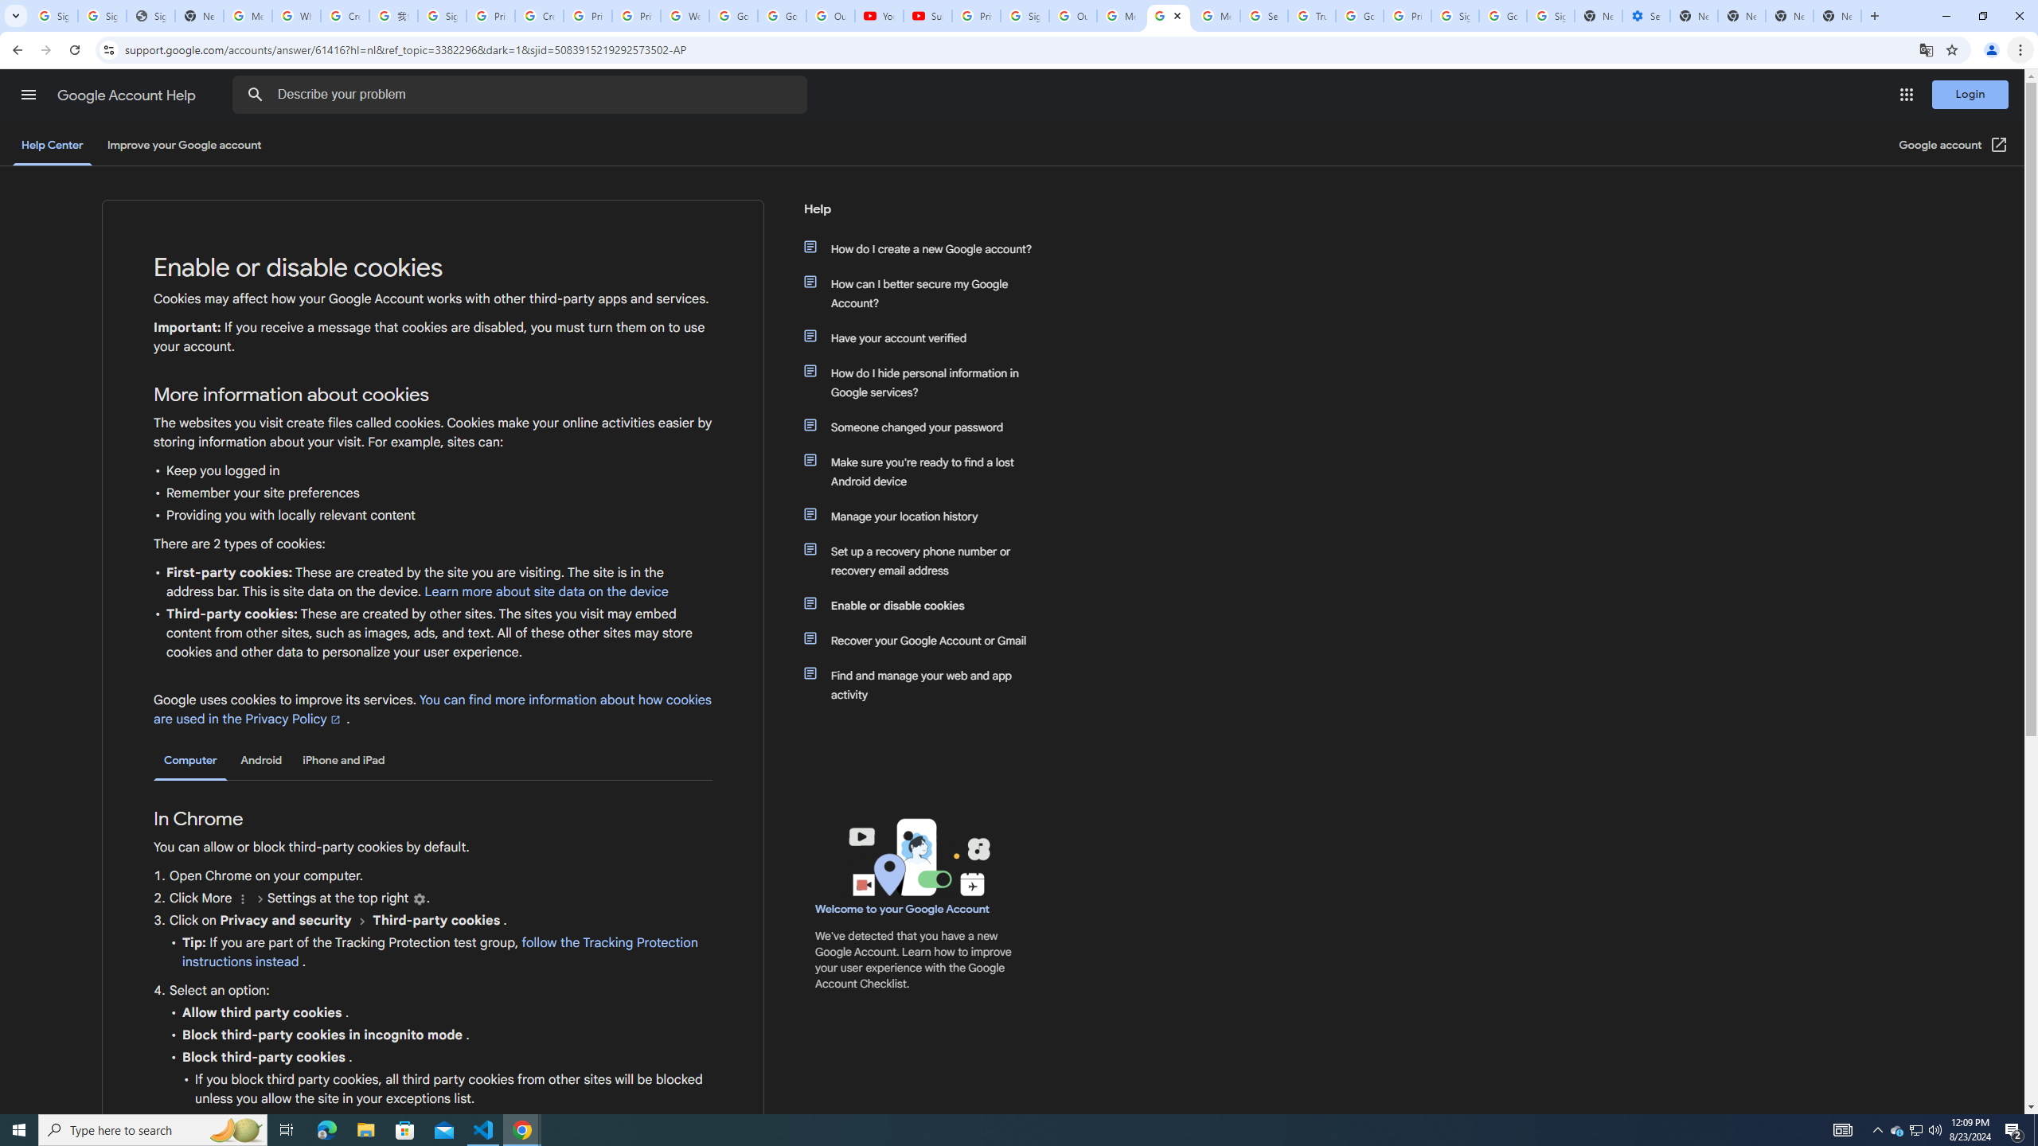  Describe the element at coordinates (52, 145) in the screenshot. I see `Help Center` at that location.